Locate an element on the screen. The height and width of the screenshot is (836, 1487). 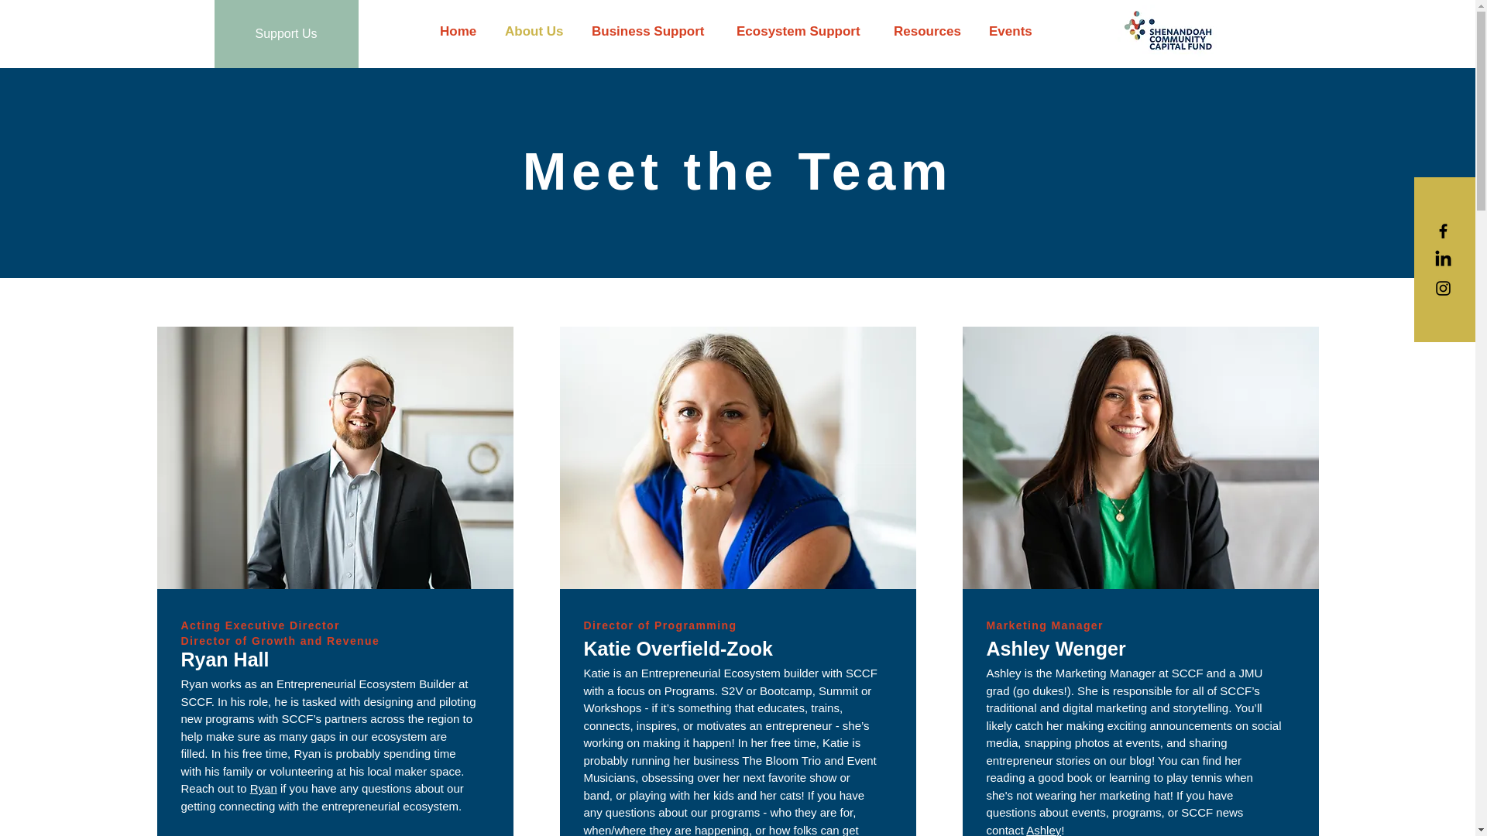
Home is located at coordinates (460, 31).